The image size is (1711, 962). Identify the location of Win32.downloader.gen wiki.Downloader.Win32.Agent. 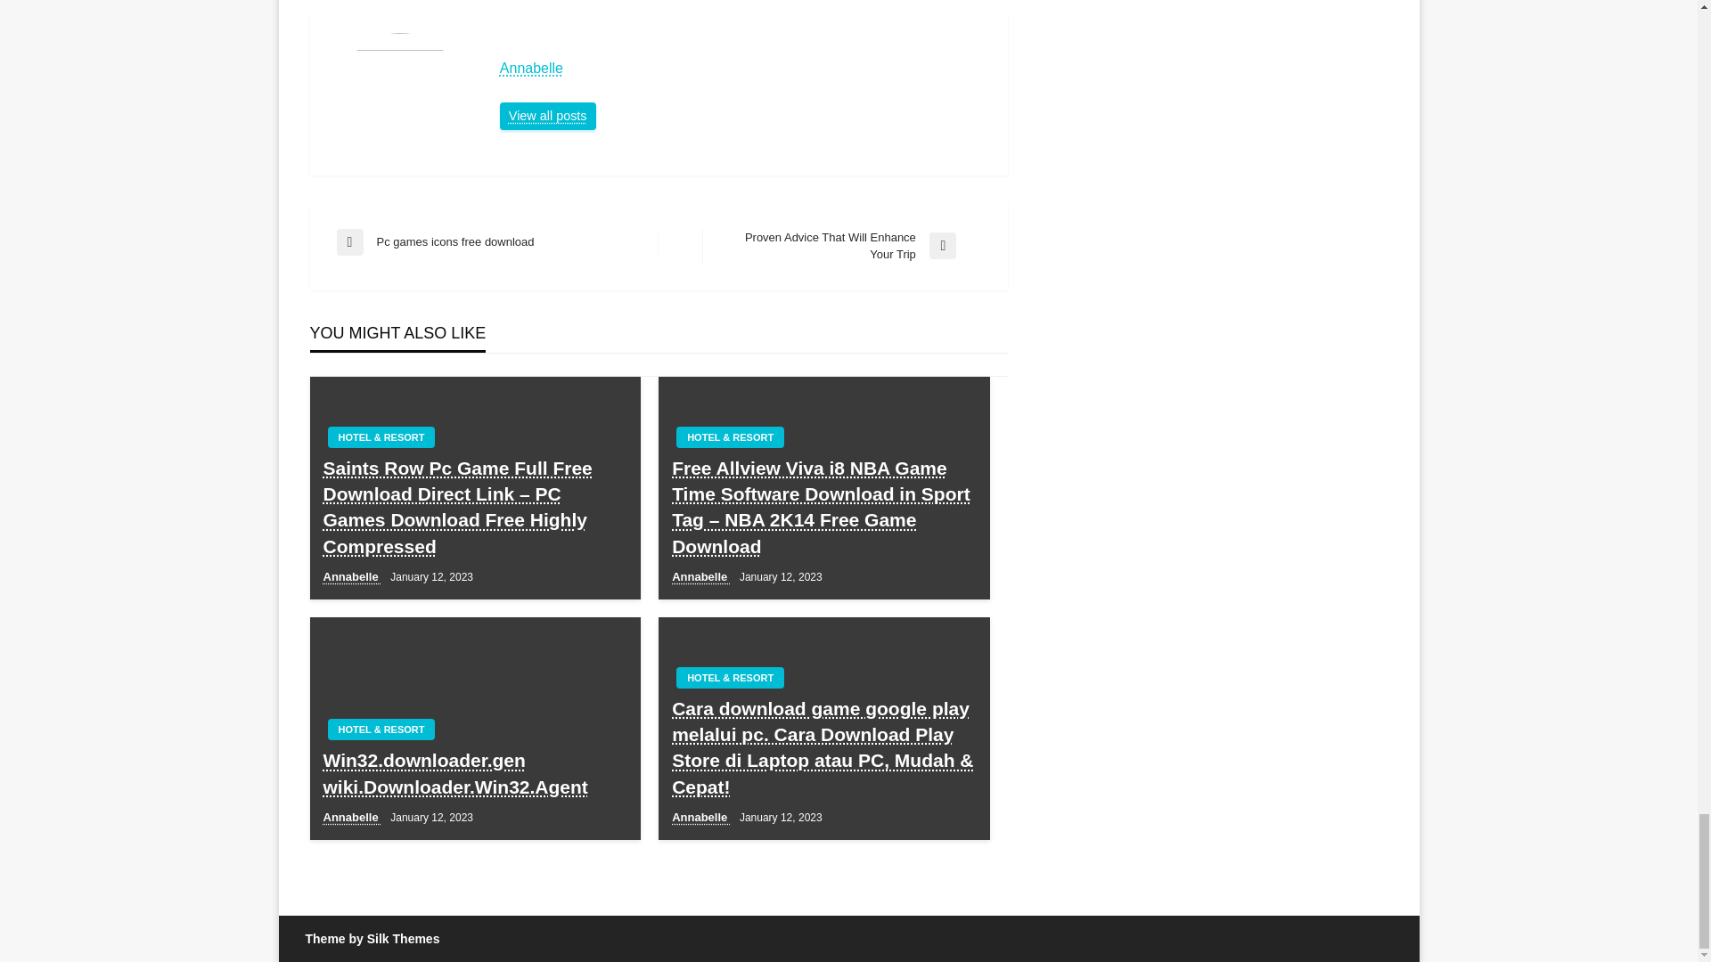
(841, 246).